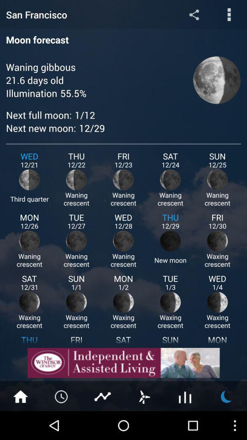 The height and width of the screenshot is (440, 247). I want to click on go to share option, so click(194, 15).